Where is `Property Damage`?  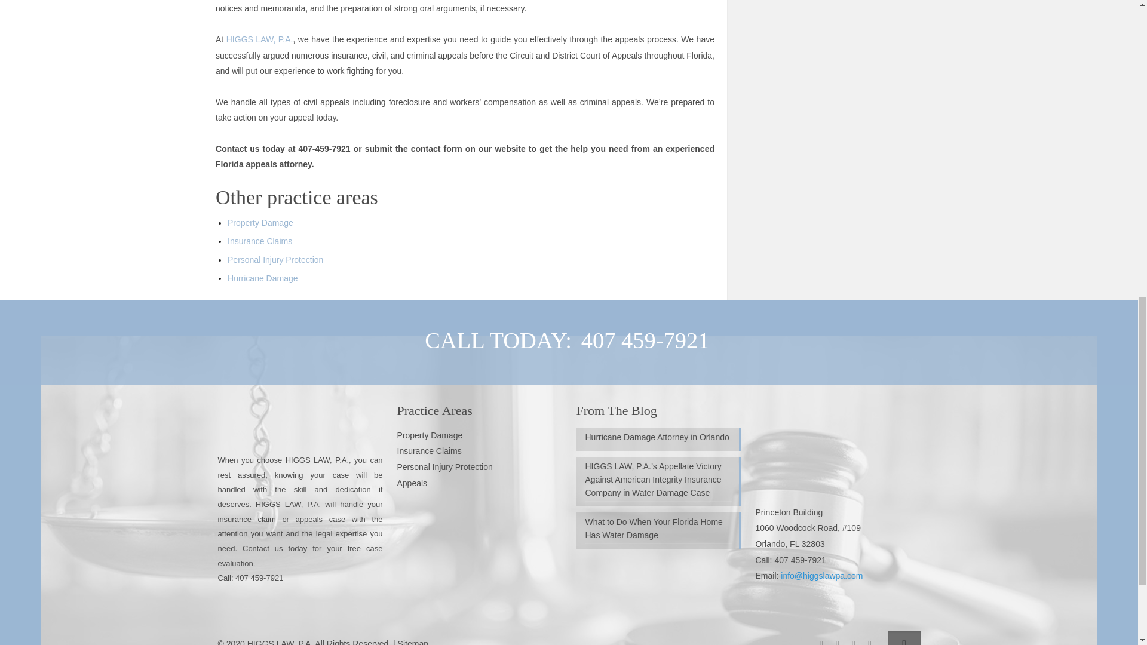
Property Damage is located at coordinates (429, 435).